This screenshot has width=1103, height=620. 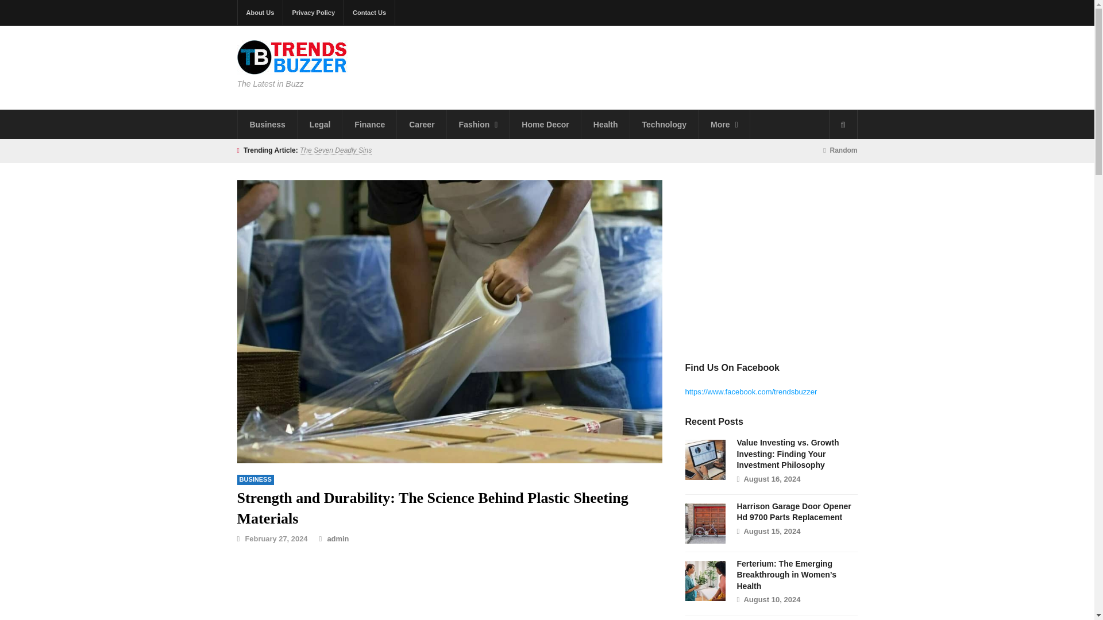 I want to click on Legal, so click(x=321, y=124).